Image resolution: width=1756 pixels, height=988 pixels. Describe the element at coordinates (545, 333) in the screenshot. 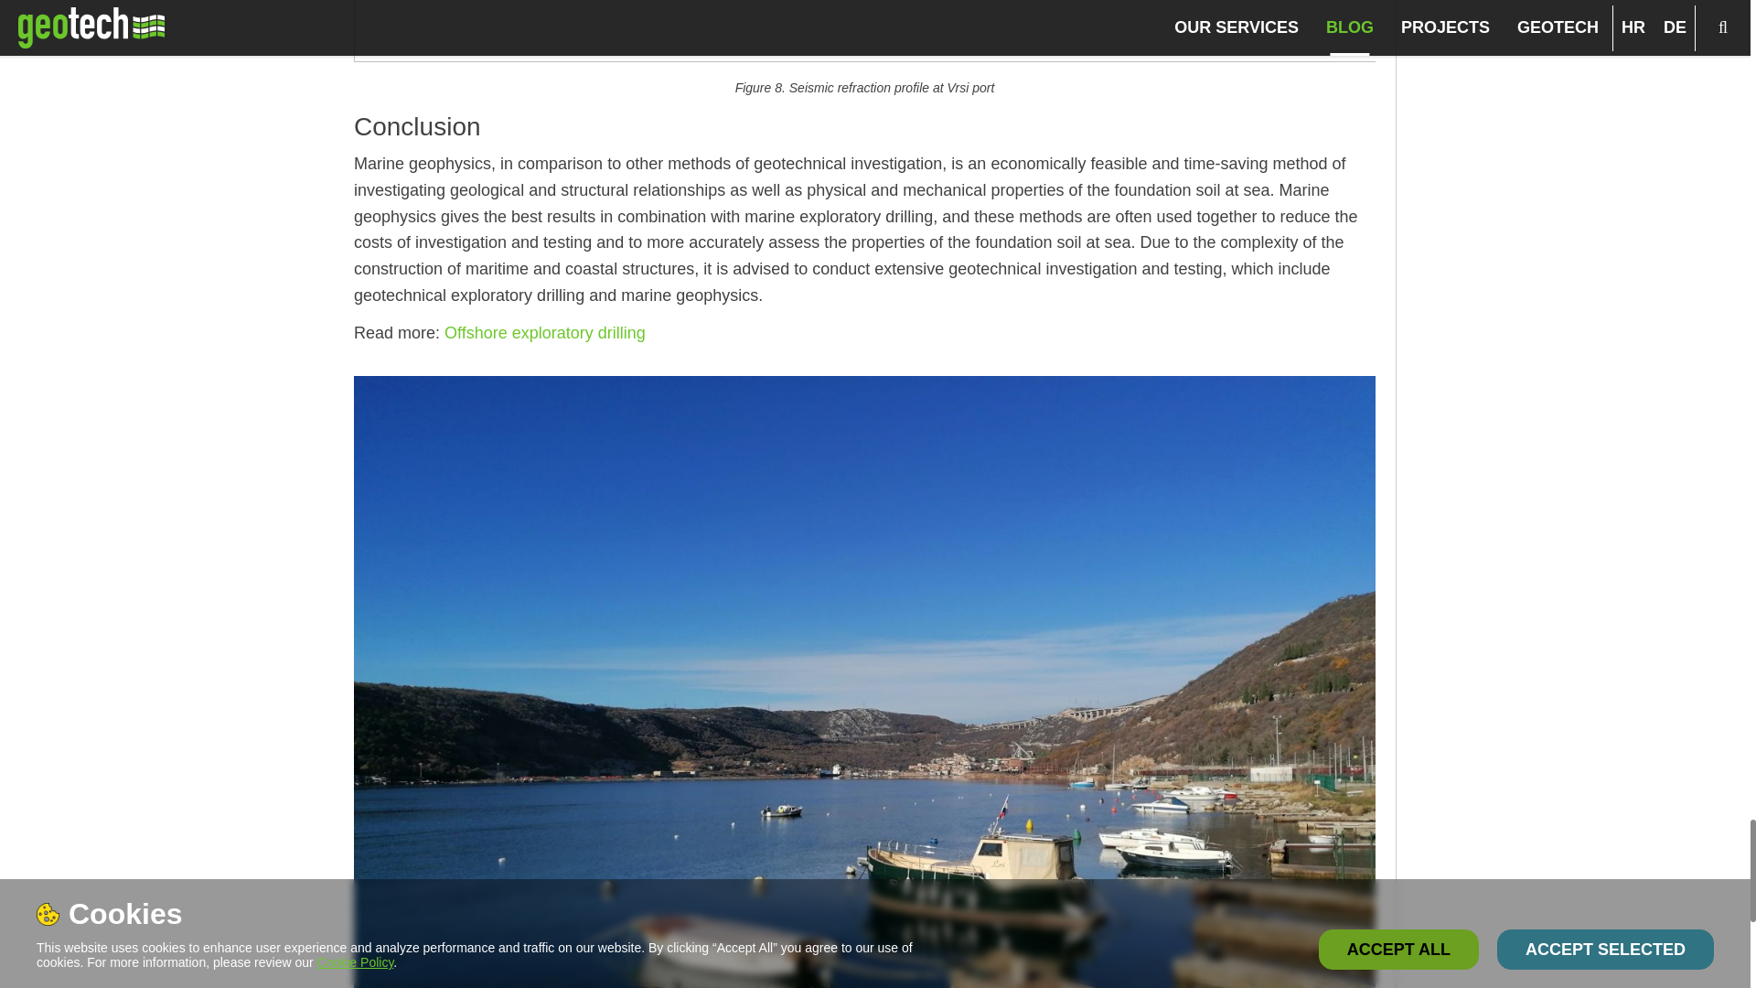

I see `Offshore exploratory drilling` at that location.